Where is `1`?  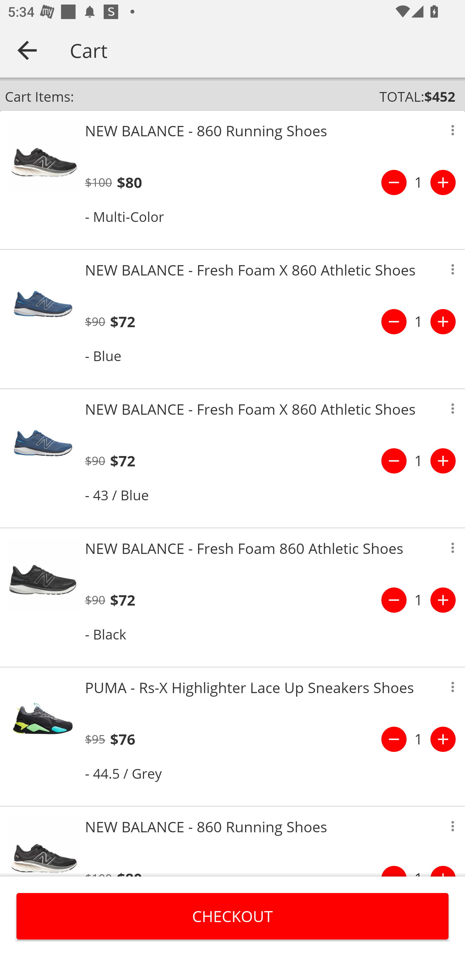
1 is located at coordinates (418, 739).